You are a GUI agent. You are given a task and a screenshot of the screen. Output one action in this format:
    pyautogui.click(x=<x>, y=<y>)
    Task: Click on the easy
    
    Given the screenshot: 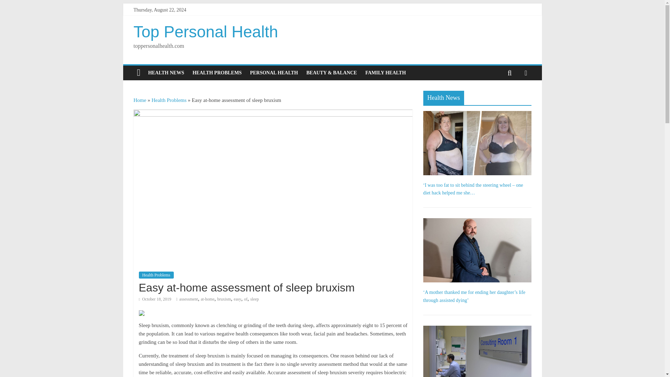 What is the action you would take?
    pyautogui.click(x=237, y=299)
    